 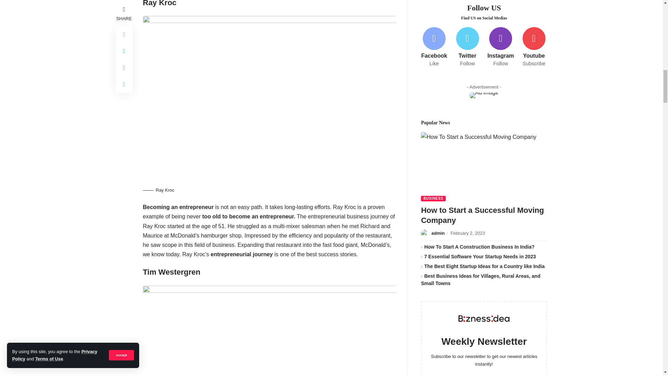 What do you see at coordinates (484, 115) in the screenshot?
I see `Sign up` at bounding box center [484, 115].